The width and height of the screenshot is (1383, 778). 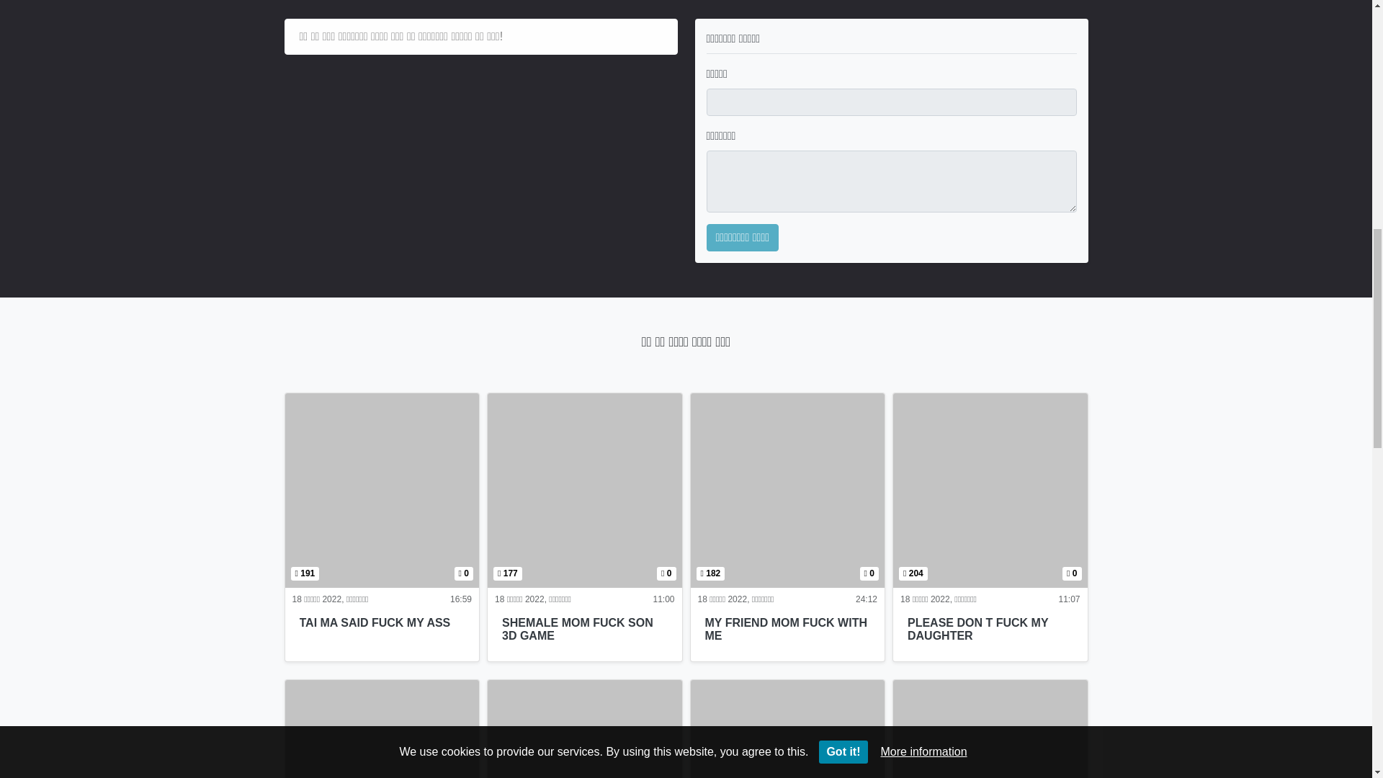 I want to click on PLEASE DON T FUCK MY DAUGHTER, so click(x=375, y=622).